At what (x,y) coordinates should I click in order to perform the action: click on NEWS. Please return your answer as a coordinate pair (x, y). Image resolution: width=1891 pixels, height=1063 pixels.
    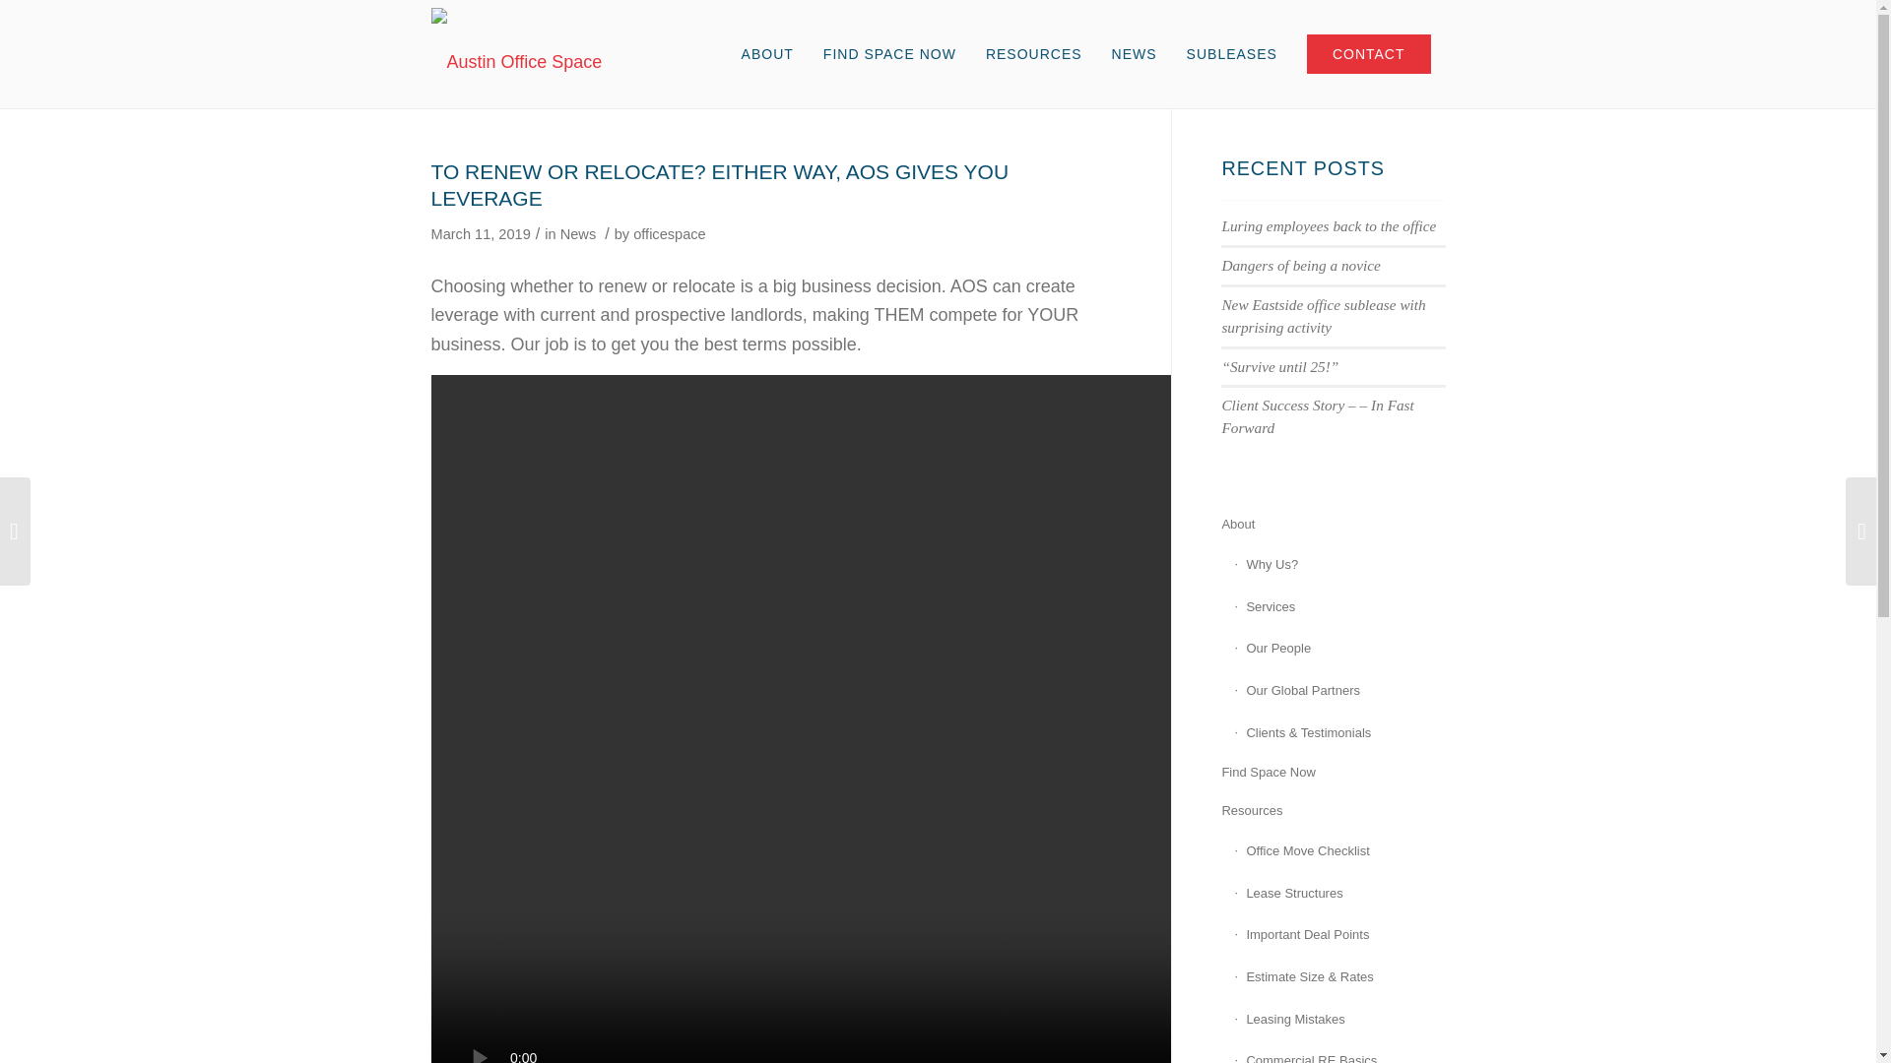
    Looking at the image, I should click on (1135, 54).